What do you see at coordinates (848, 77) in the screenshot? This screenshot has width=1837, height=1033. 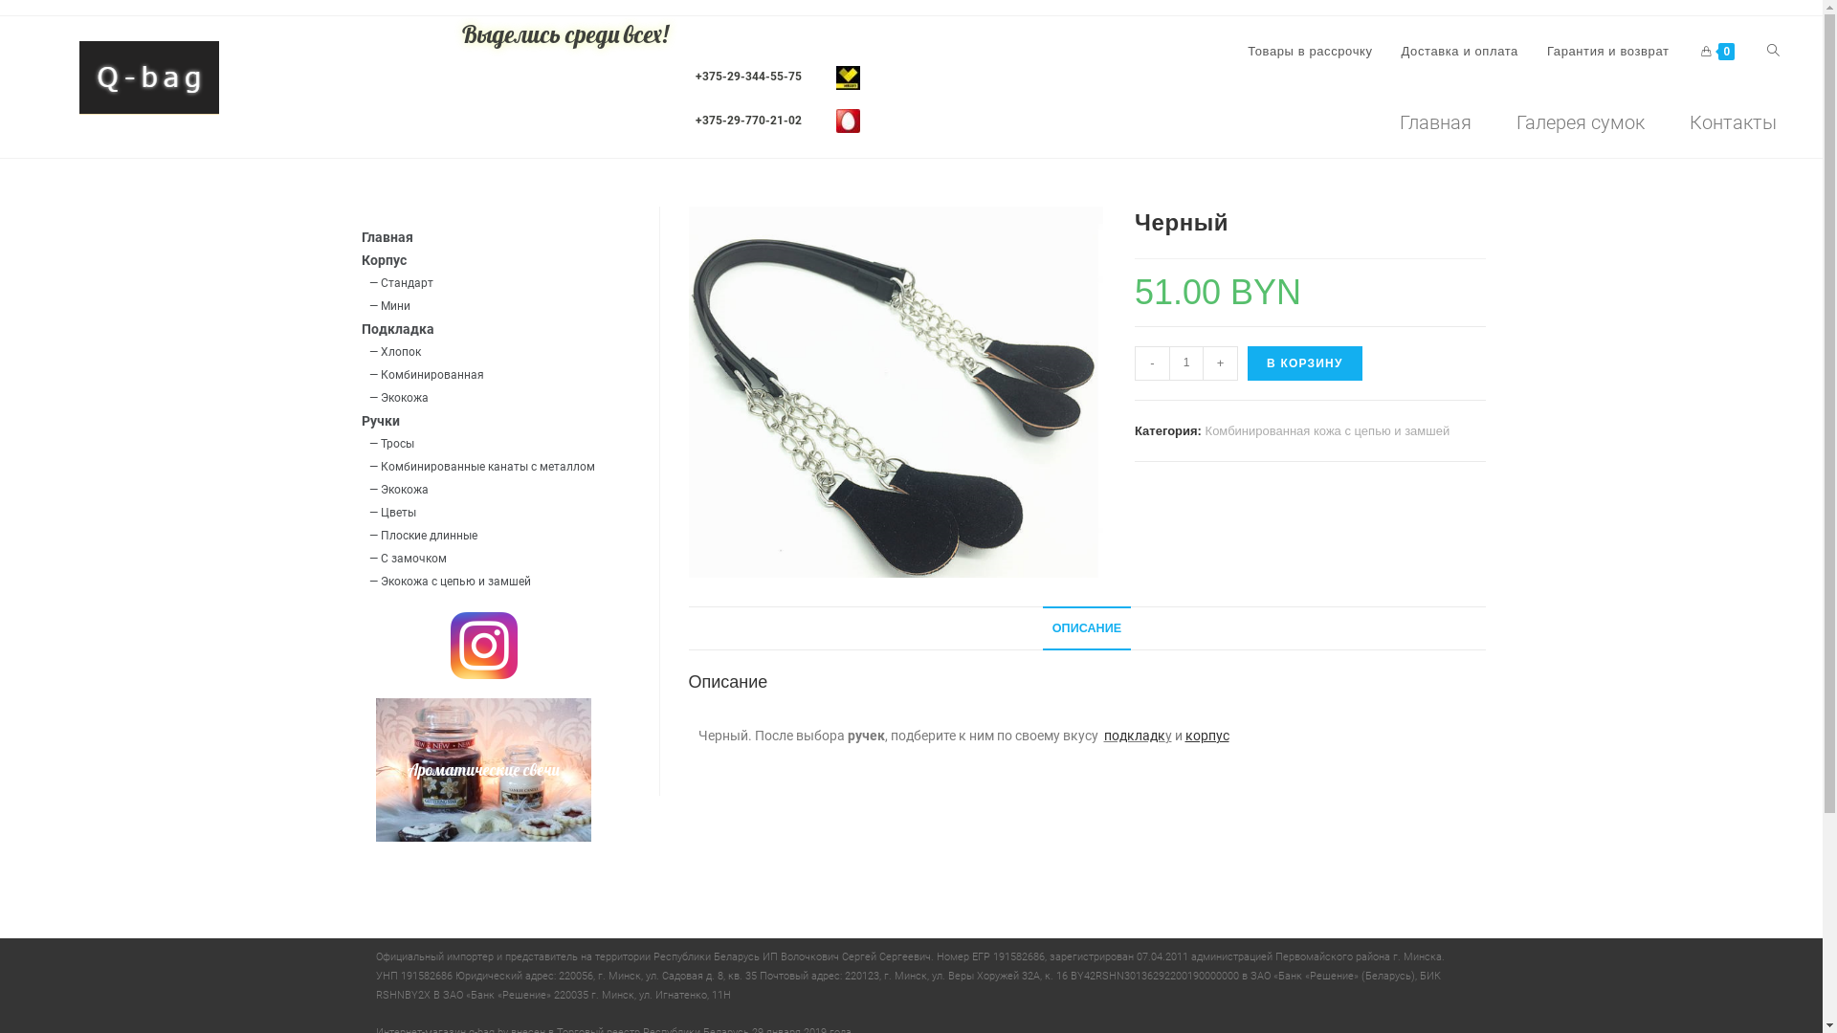 I see `velcom_logo` at bounding box center [848, 77].